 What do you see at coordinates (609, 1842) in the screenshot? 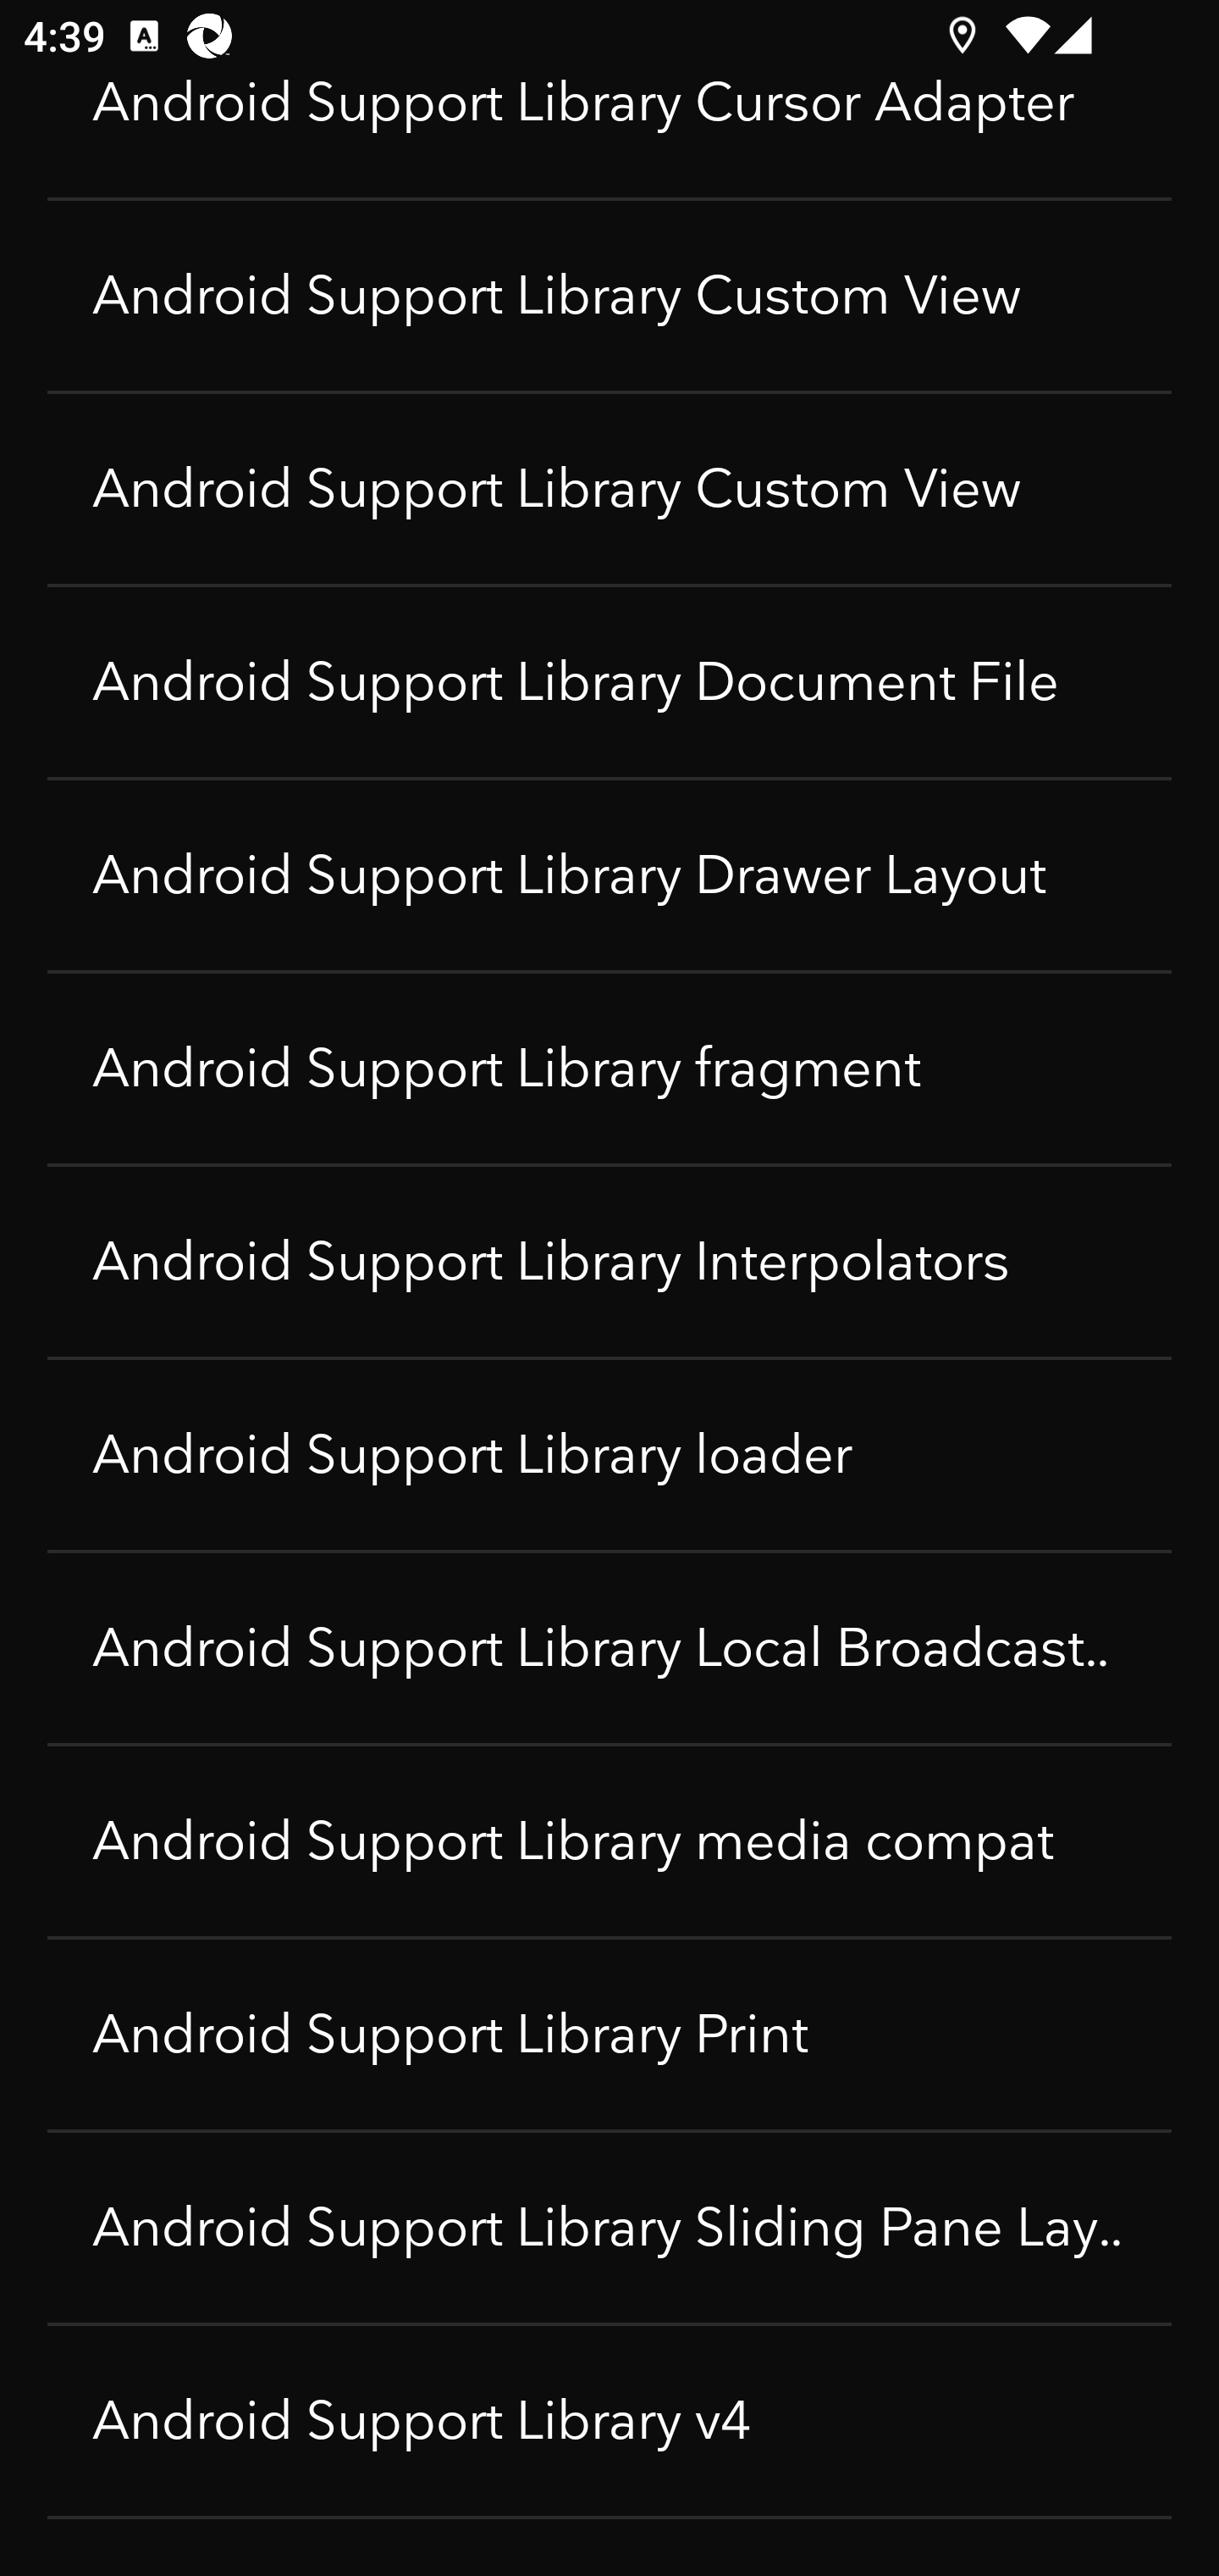
I see `Android Support Library media compat` at bounding box center [609, 1842].